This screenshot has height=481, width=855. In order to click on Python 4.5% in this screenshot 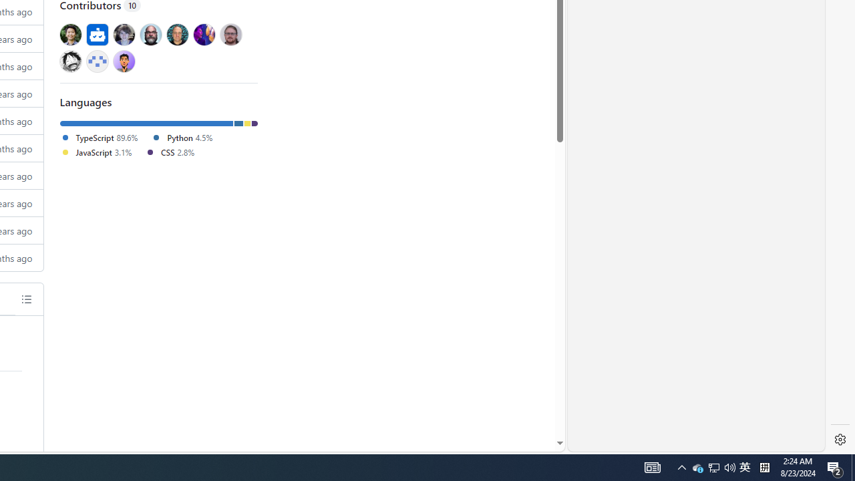, I will do `click(182, 137)`.